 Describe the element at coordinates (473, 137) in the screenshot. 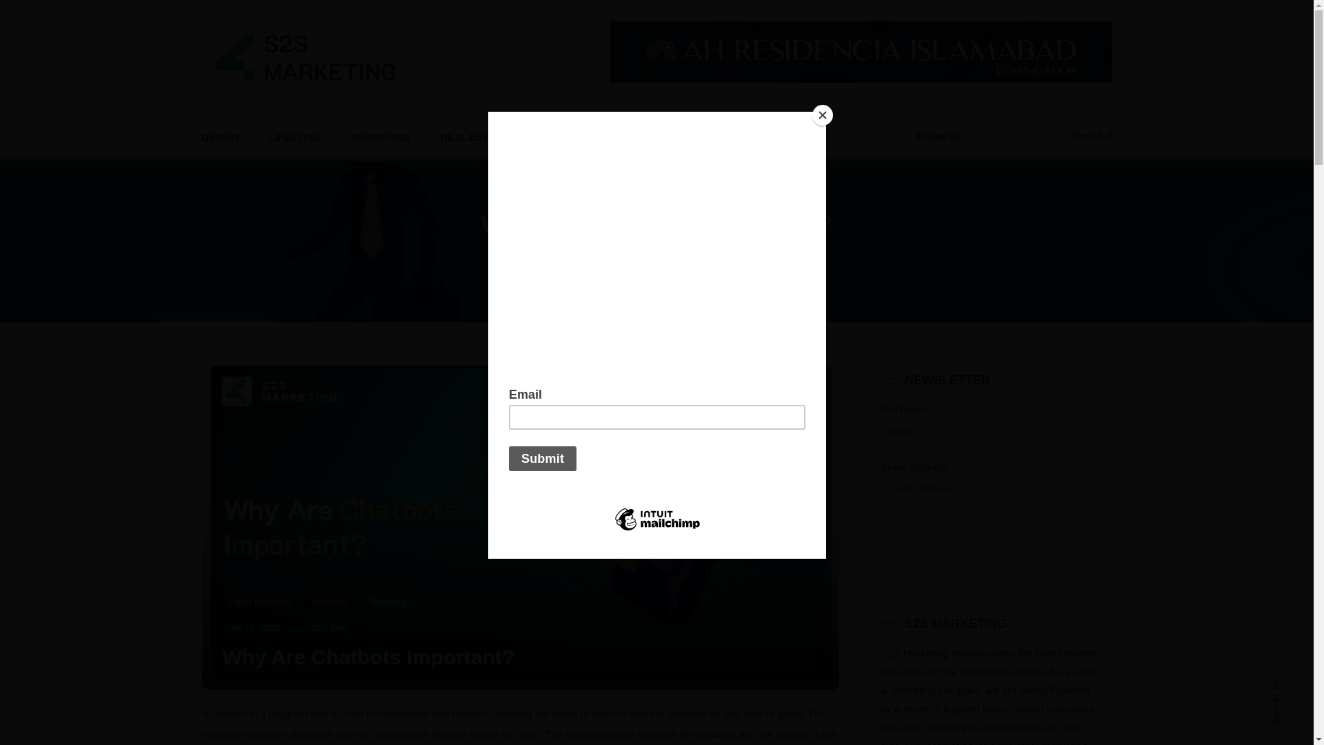

I see `REAL ESTATE` at that location.